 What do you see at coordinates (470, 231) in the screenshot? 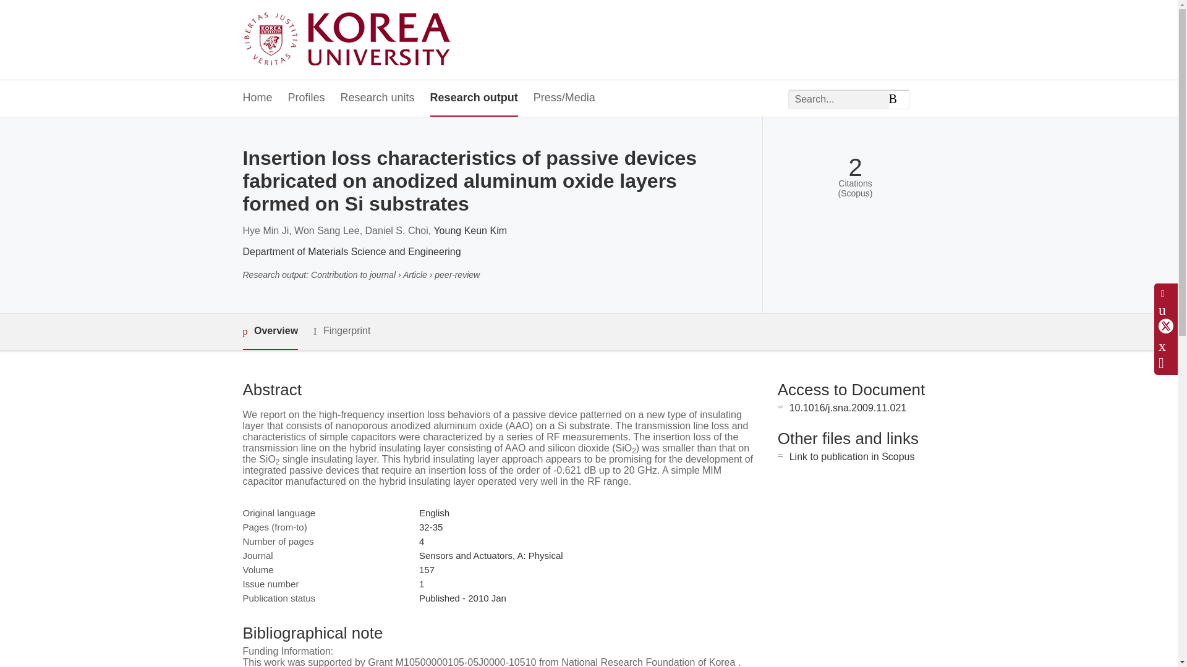
I see `Young Keun Kim` at bounding box center [470, 231].